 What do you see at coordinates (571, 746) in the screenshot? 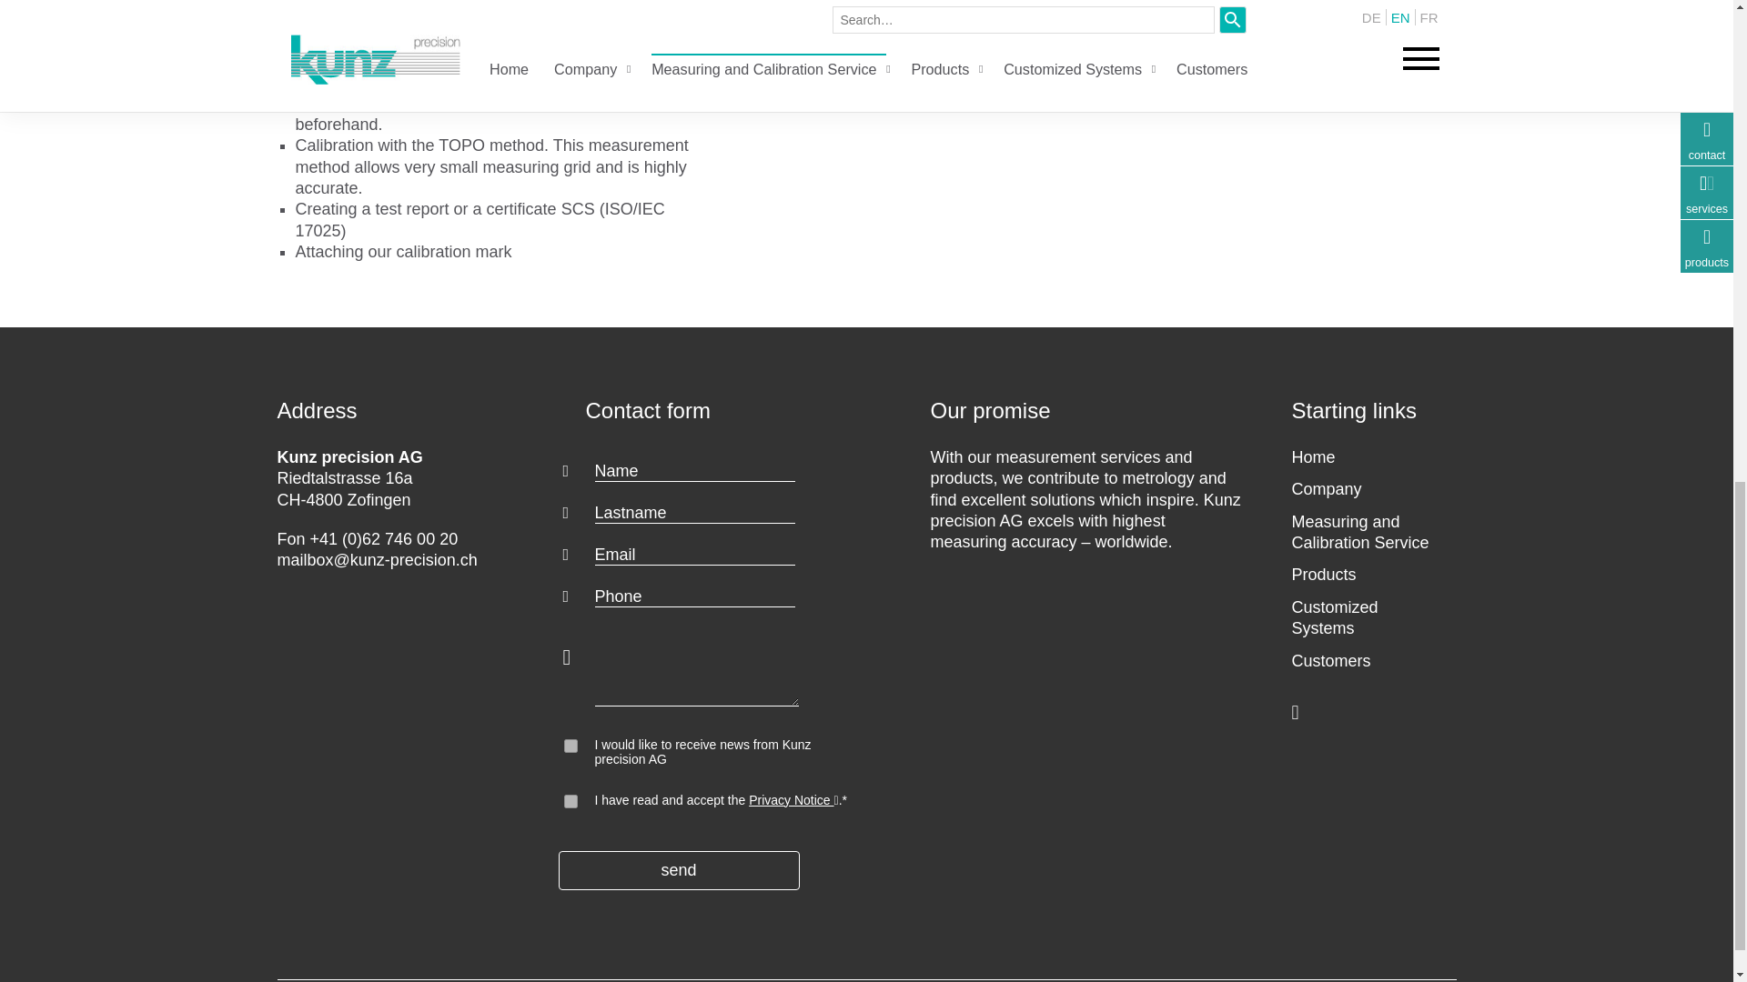
I see `I would like to receive news from Kunz precision AG` at bounding box center [571, 746].